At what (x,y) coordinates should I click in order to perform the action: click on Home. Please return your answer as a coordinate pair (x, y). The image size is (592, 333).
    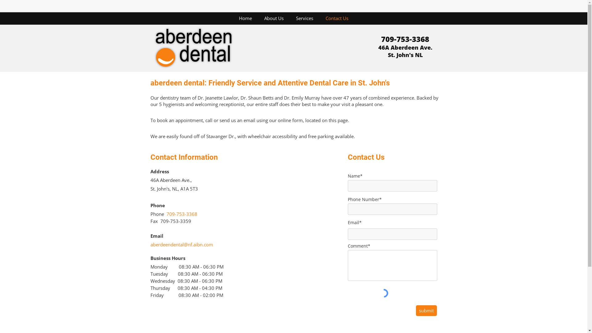
    Looking at the image, I should click on (245, 18).